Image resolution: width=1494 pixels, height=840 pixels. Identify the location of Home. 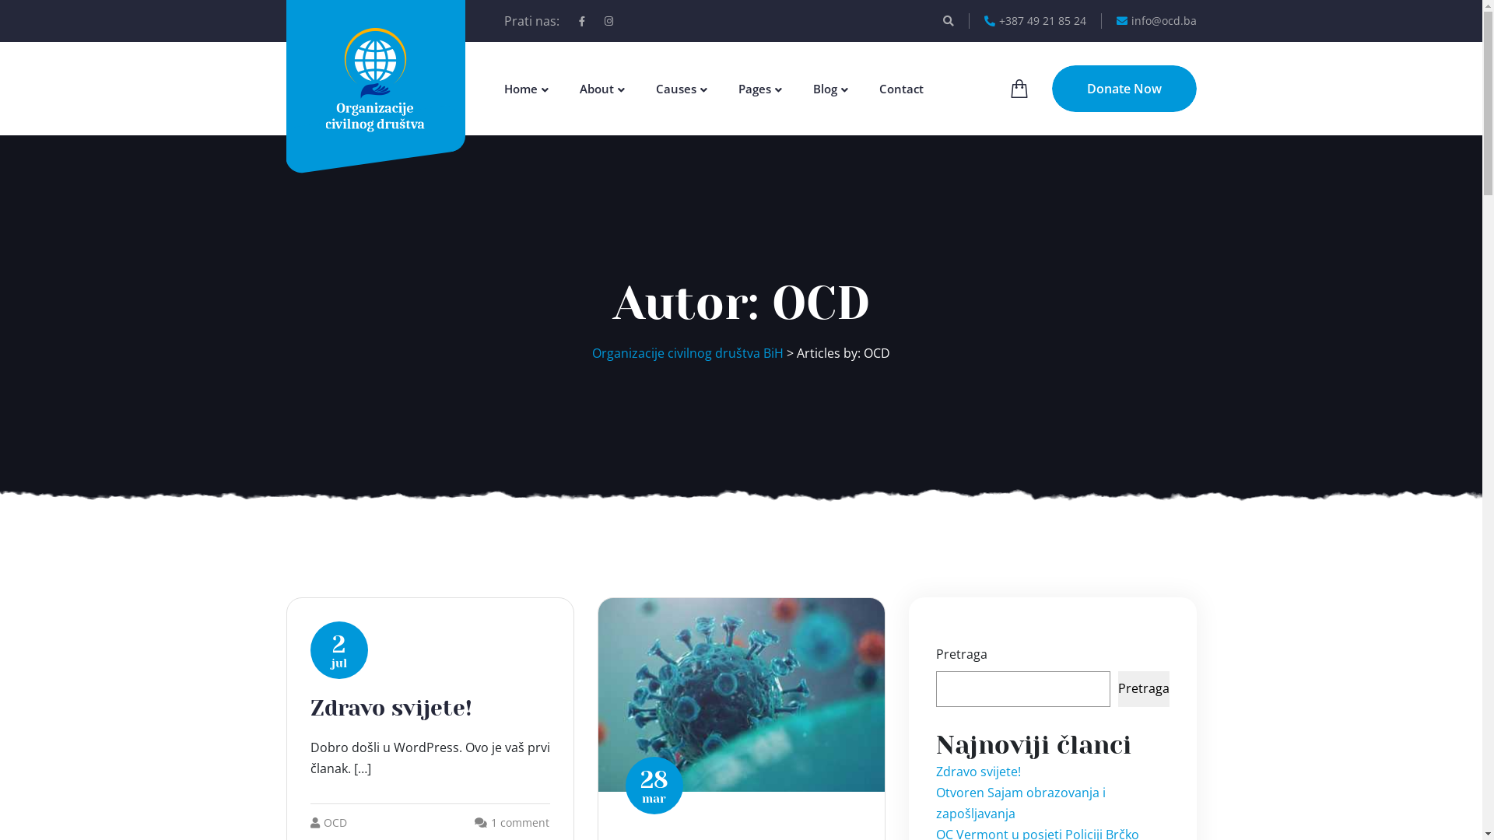
(521, 89).